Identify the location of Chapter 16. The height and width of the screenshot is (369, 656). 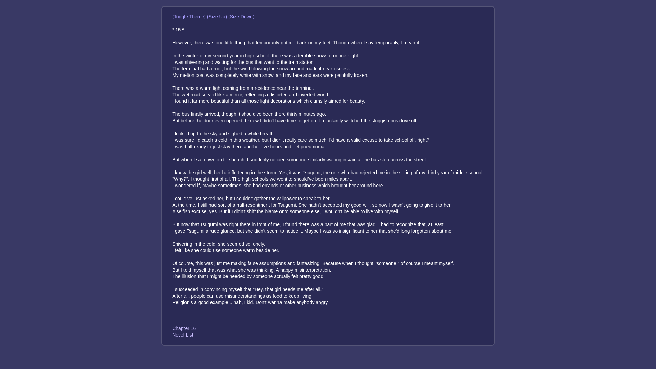
(184, 328).